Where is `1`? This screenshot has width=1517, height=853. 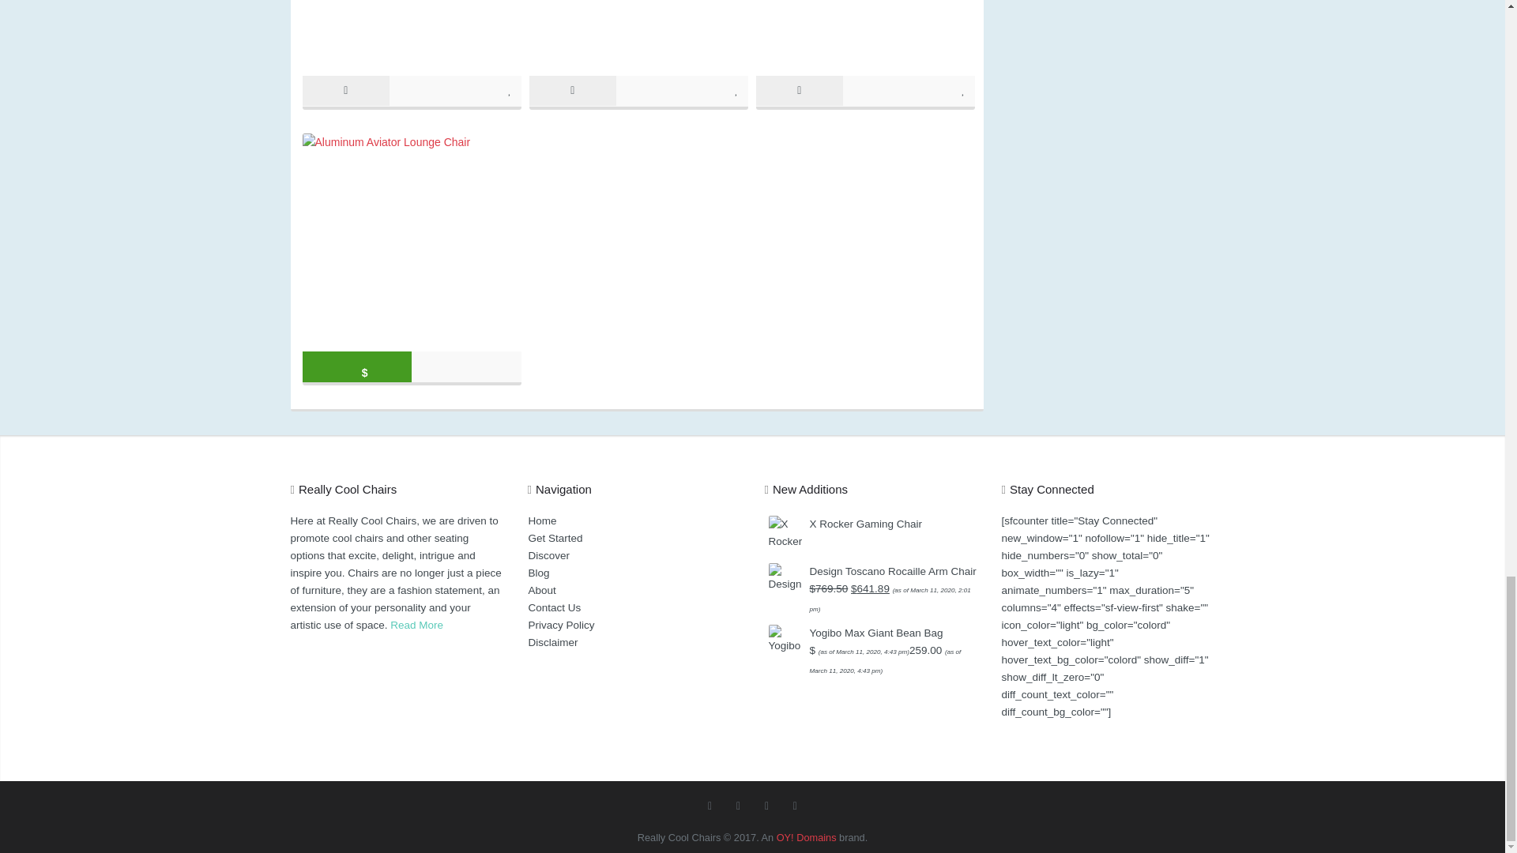
1 is located at coordinates (736, 90).